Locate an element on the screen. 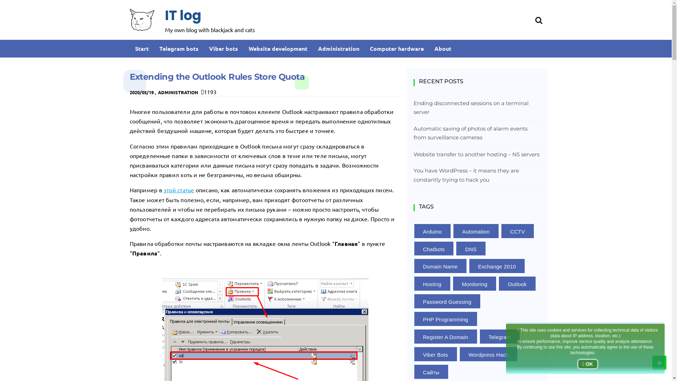  Ending disconnected sessions on a terminal server is located at coordinates (477, 108).